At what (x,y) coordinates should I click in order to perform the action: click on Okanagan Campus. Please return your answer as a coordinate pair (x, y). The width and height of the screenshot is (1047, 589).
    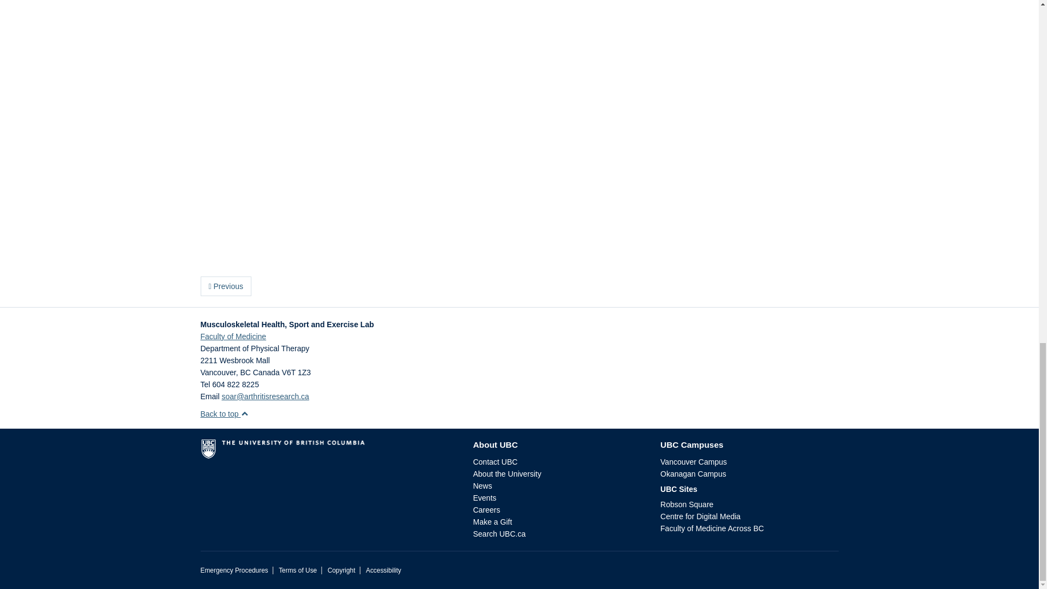
    Looking at the image, I should click on (694, 473).